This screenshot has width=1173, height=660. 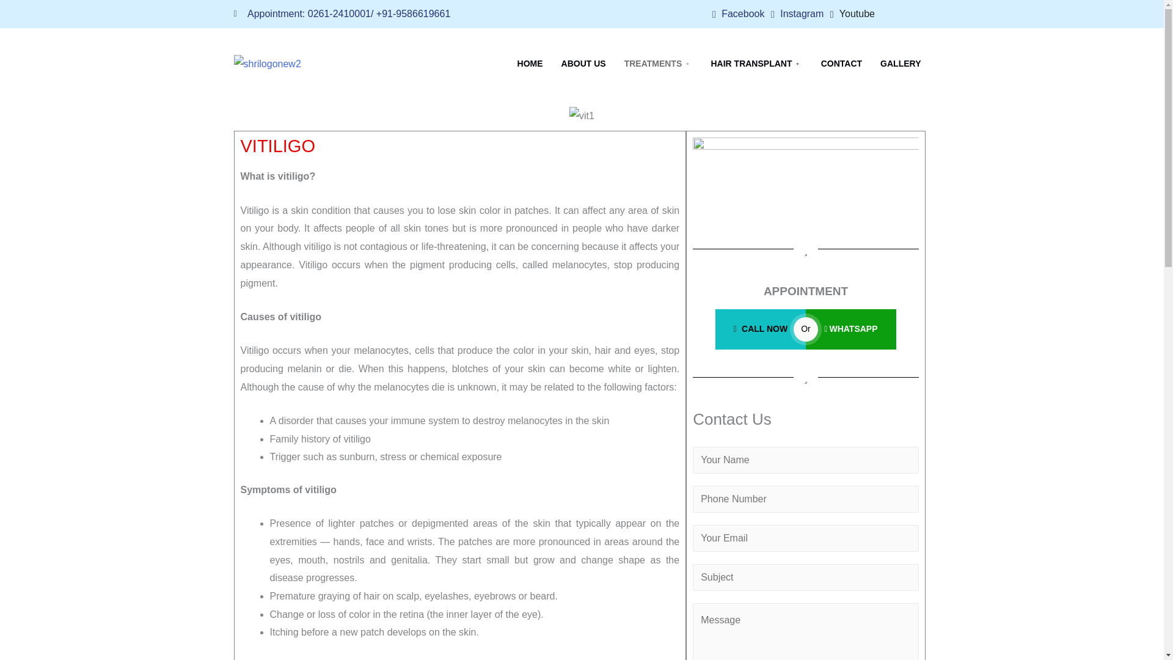 I want to click on Facebook, so click(x=738, y=13).